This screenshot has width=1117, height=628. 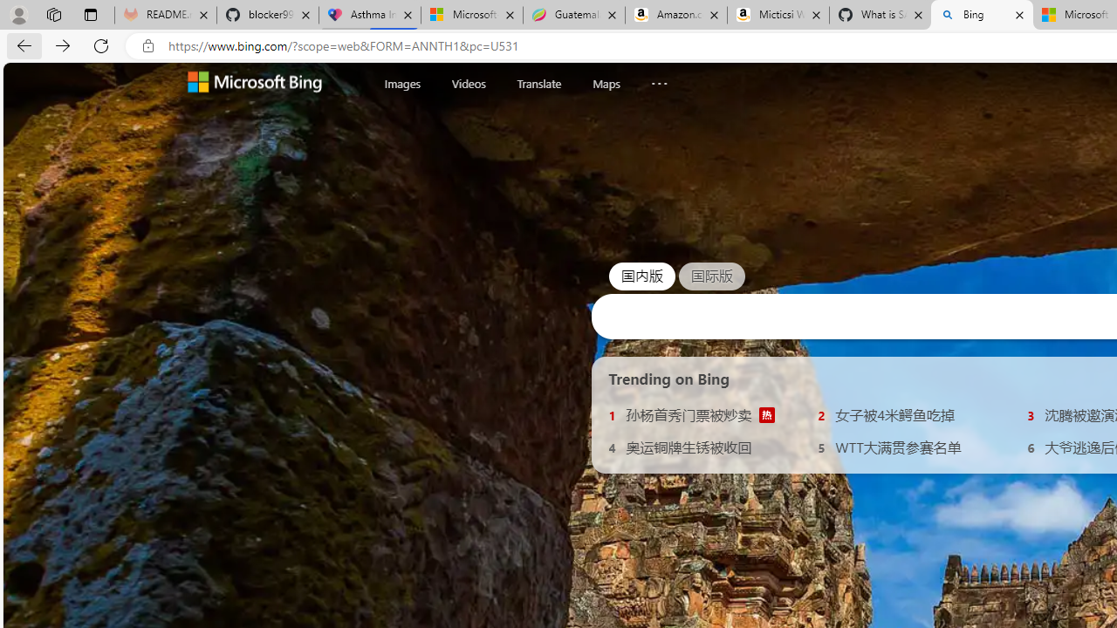 I want to click on Translate, so click(x=538, y=83).